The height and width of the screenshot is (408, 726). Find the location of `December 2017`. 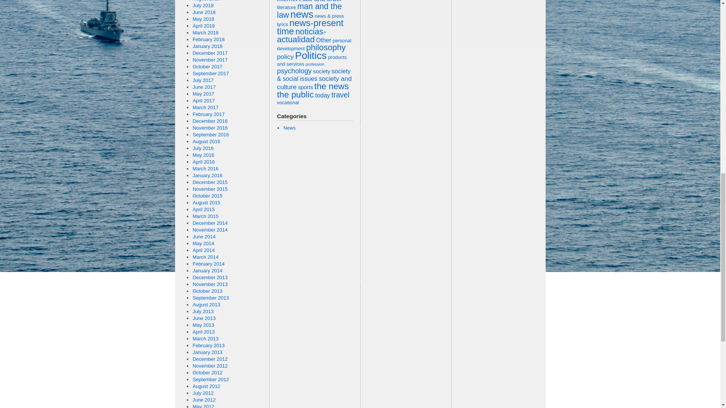

December 2017 is located at coordinates (210, 53).